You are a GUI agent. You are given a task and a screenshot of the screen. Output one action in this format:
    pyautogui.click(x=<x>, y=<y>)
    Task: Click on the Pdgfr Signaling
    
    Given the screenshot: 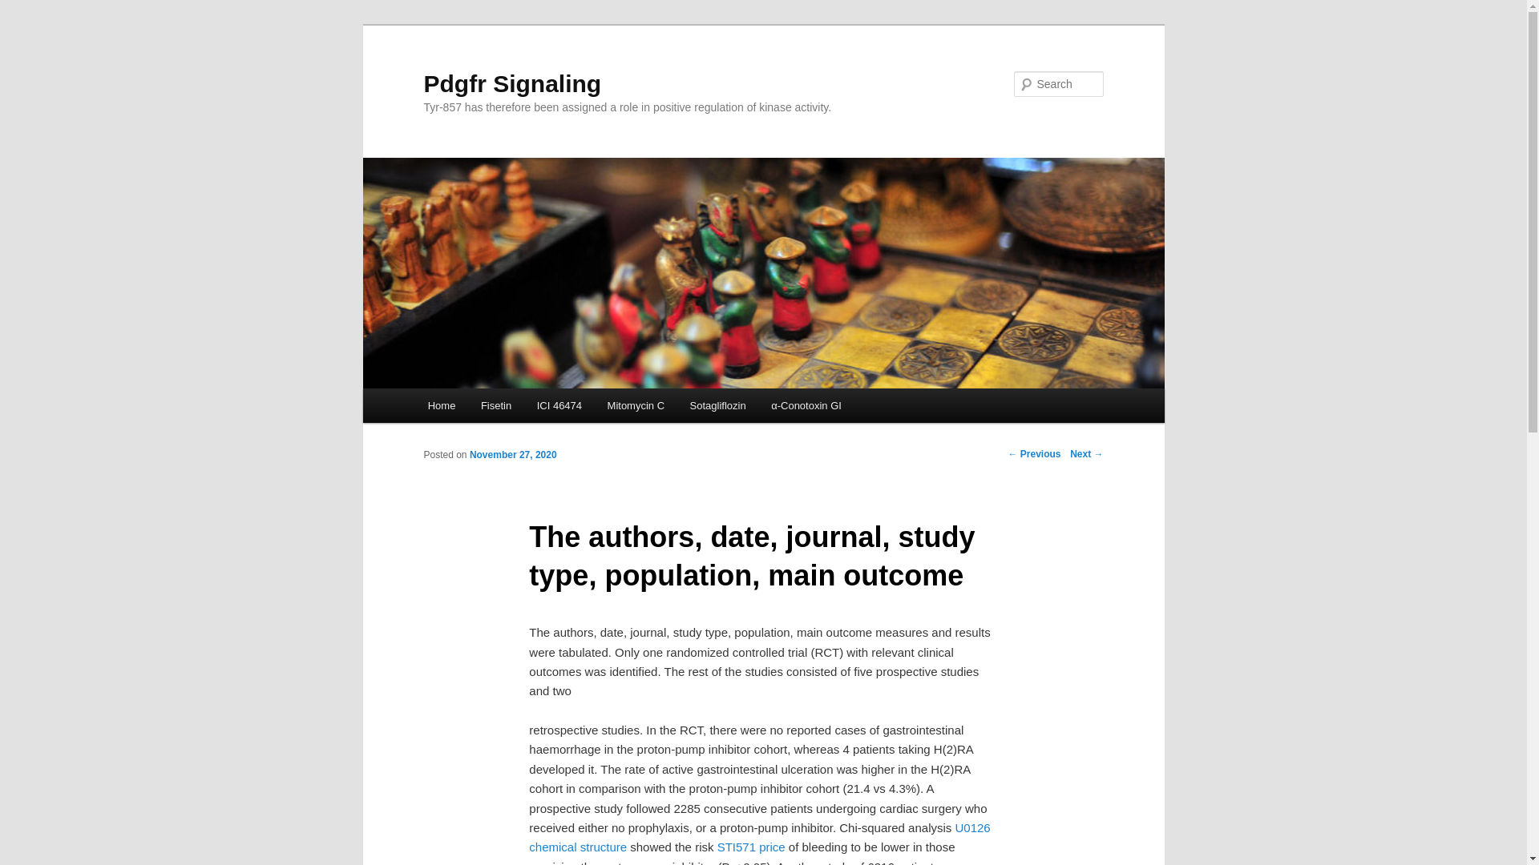 What is the action you would take?
    pyautogui.click(x=512, y=83)
    